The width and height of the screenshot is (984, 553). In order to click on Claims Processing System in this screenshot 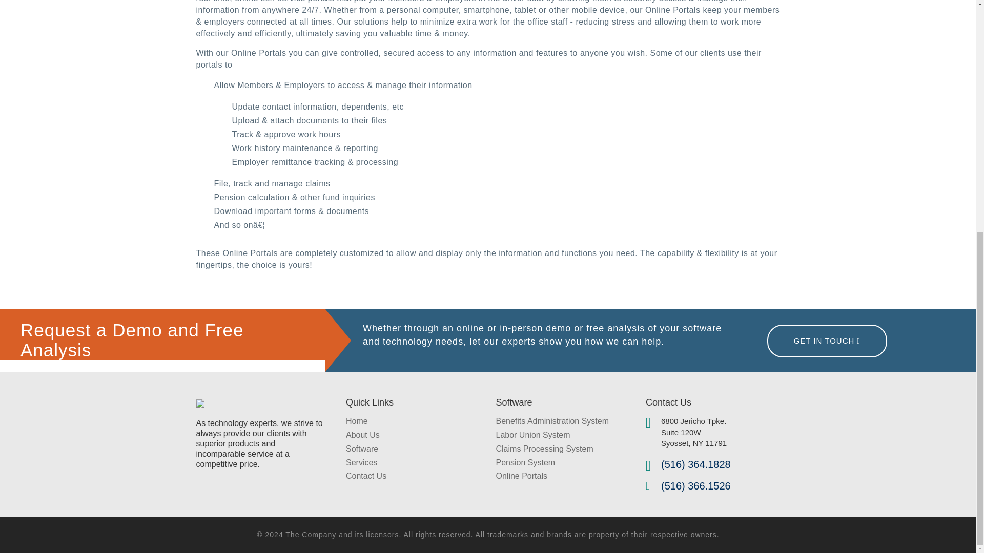, I will do `click(544, 449)`.